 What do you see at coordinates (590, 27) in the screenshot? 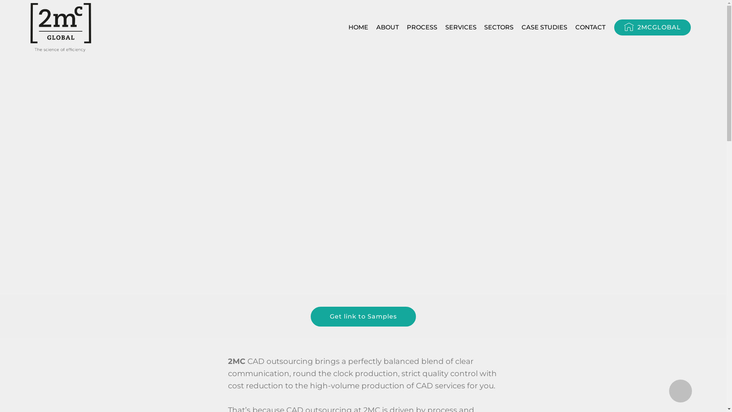
I see `CONTACT` at bounding box center [590, 27].